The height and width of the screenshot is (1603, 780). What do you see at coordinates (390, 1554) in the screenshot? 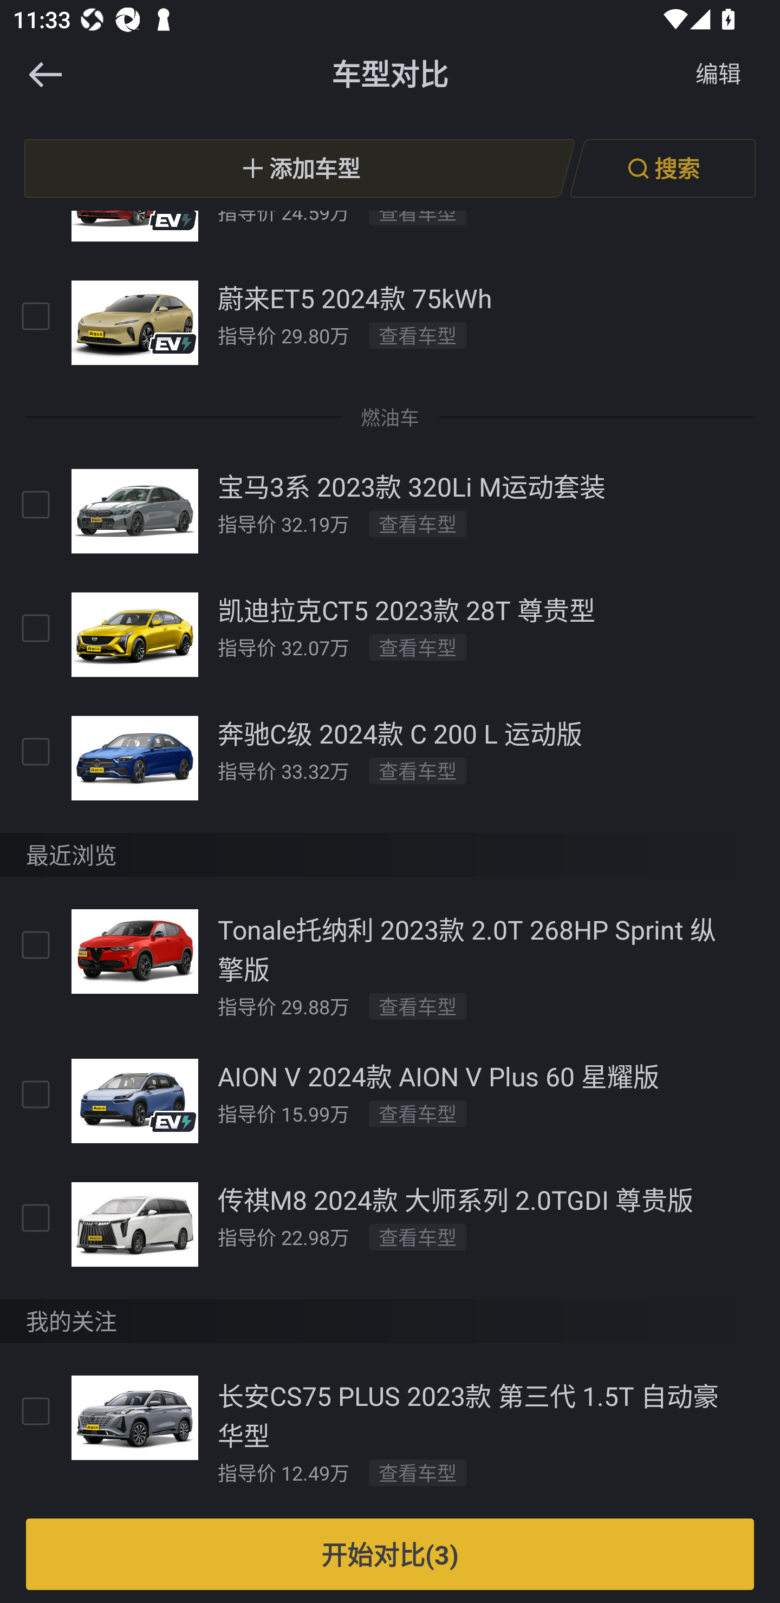
I see `开始对比(3)` at bounding box center [390, 1554].